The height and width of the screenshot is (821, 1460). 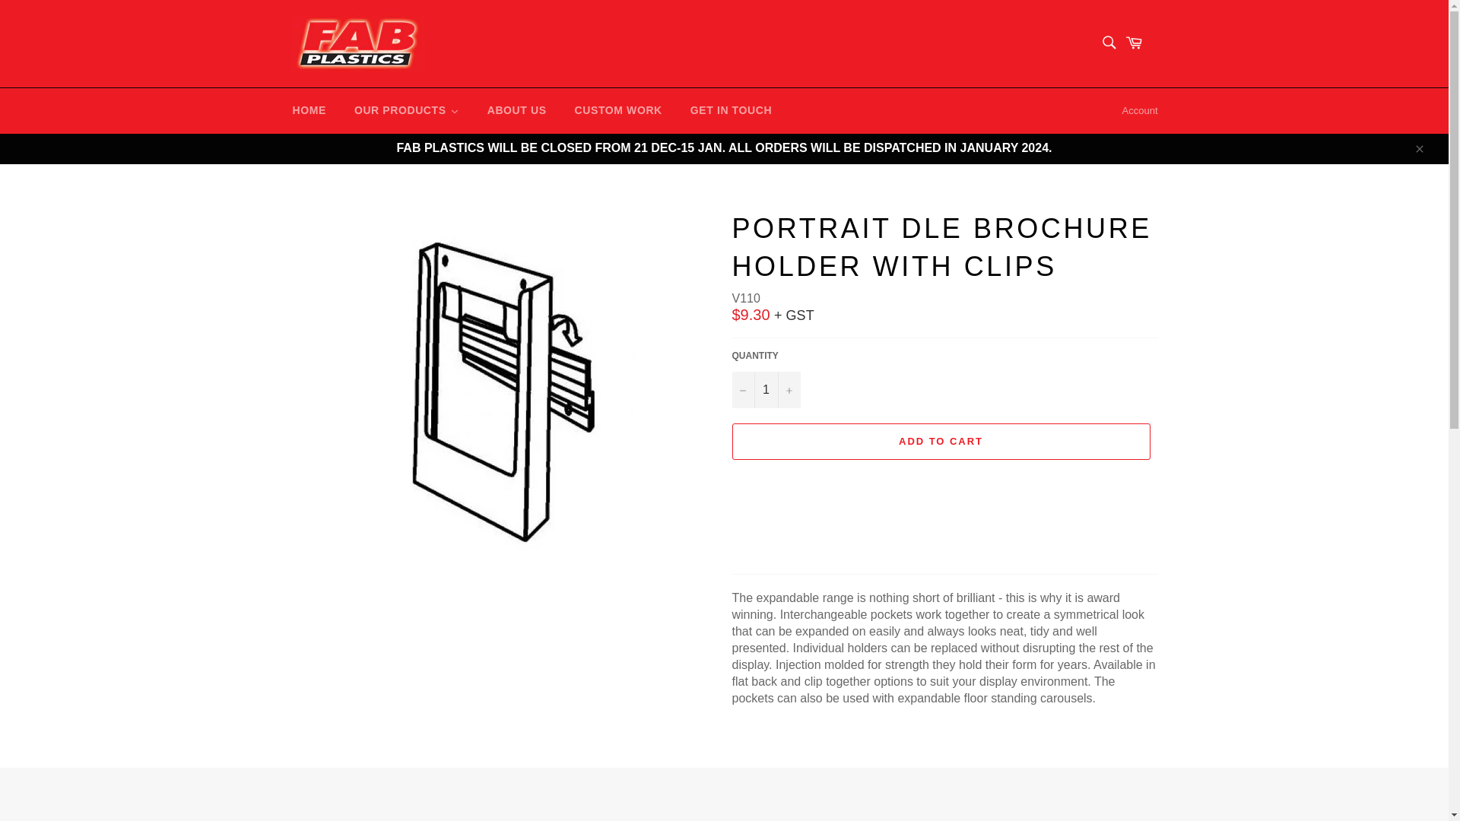 I want to click on OUR PRODUCTS, so click(x=403, y=111).